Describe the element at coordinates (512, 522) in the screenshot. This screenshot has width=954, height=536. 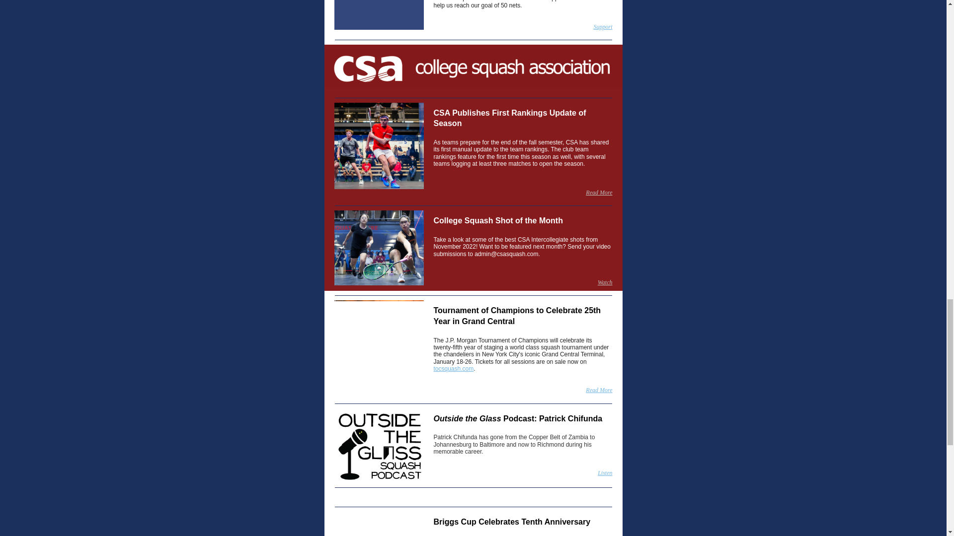
I see `Briggs Cup Celebrates Tenth Anniversary` at that location.